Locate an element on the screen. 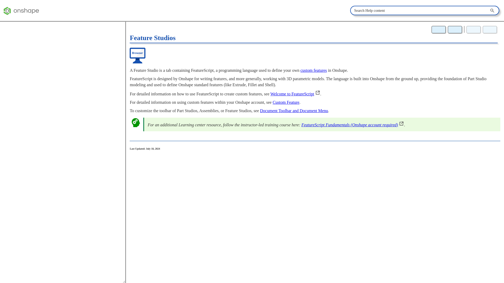 The height and width of the screenshot is (283, 504). Document Toolbar and Document Menu is located at coordinates (294, 111).